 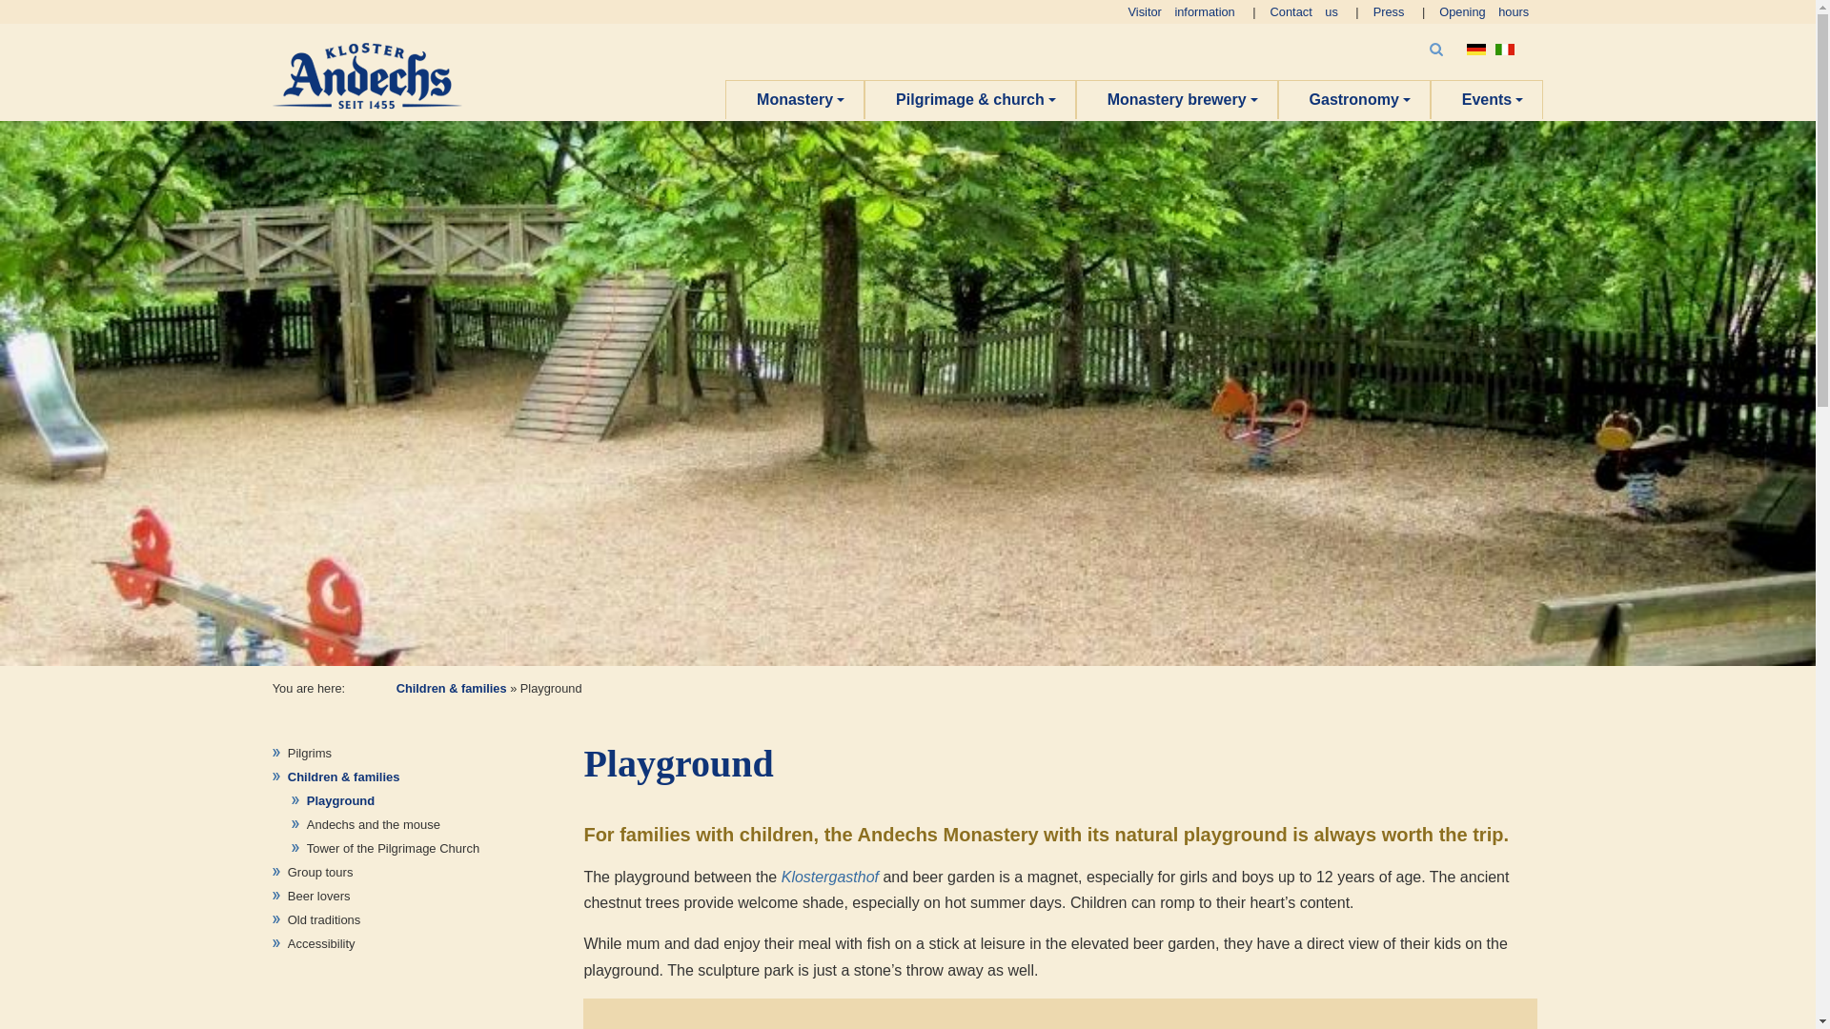 What do you see at coordinates (795, 100) in the screenshot?
I see `Monastery` at bounding box center [795, 100].